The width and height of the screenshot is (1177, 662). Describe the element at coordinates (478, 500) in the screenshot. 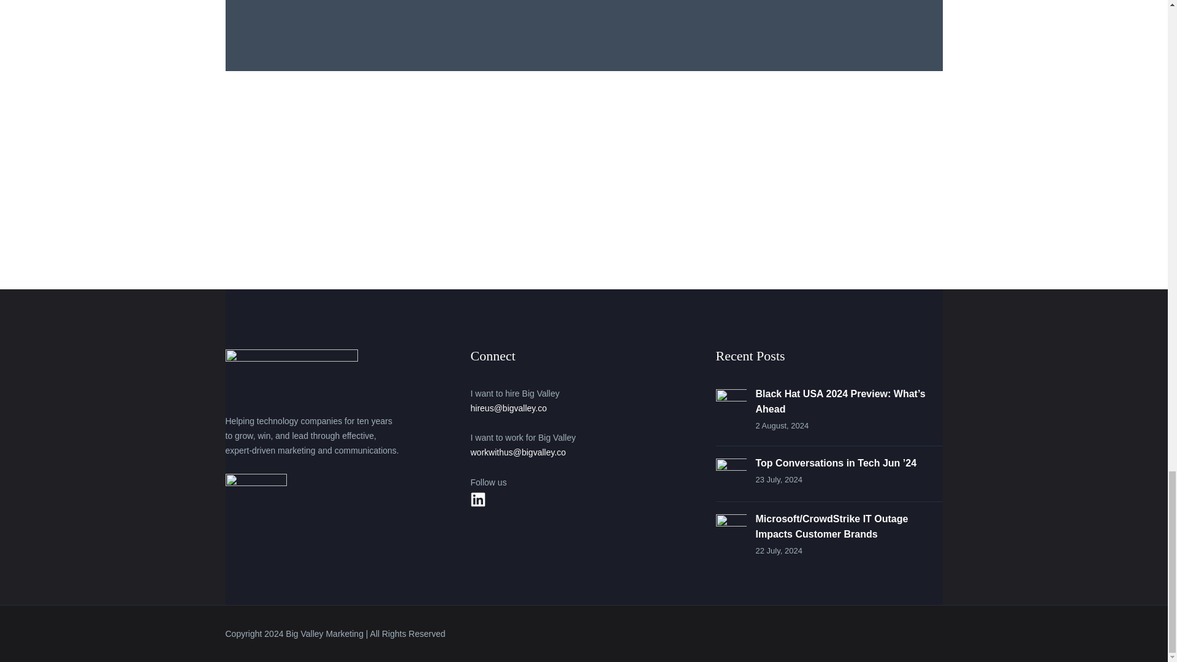

I see `LinkedIn` at that location.